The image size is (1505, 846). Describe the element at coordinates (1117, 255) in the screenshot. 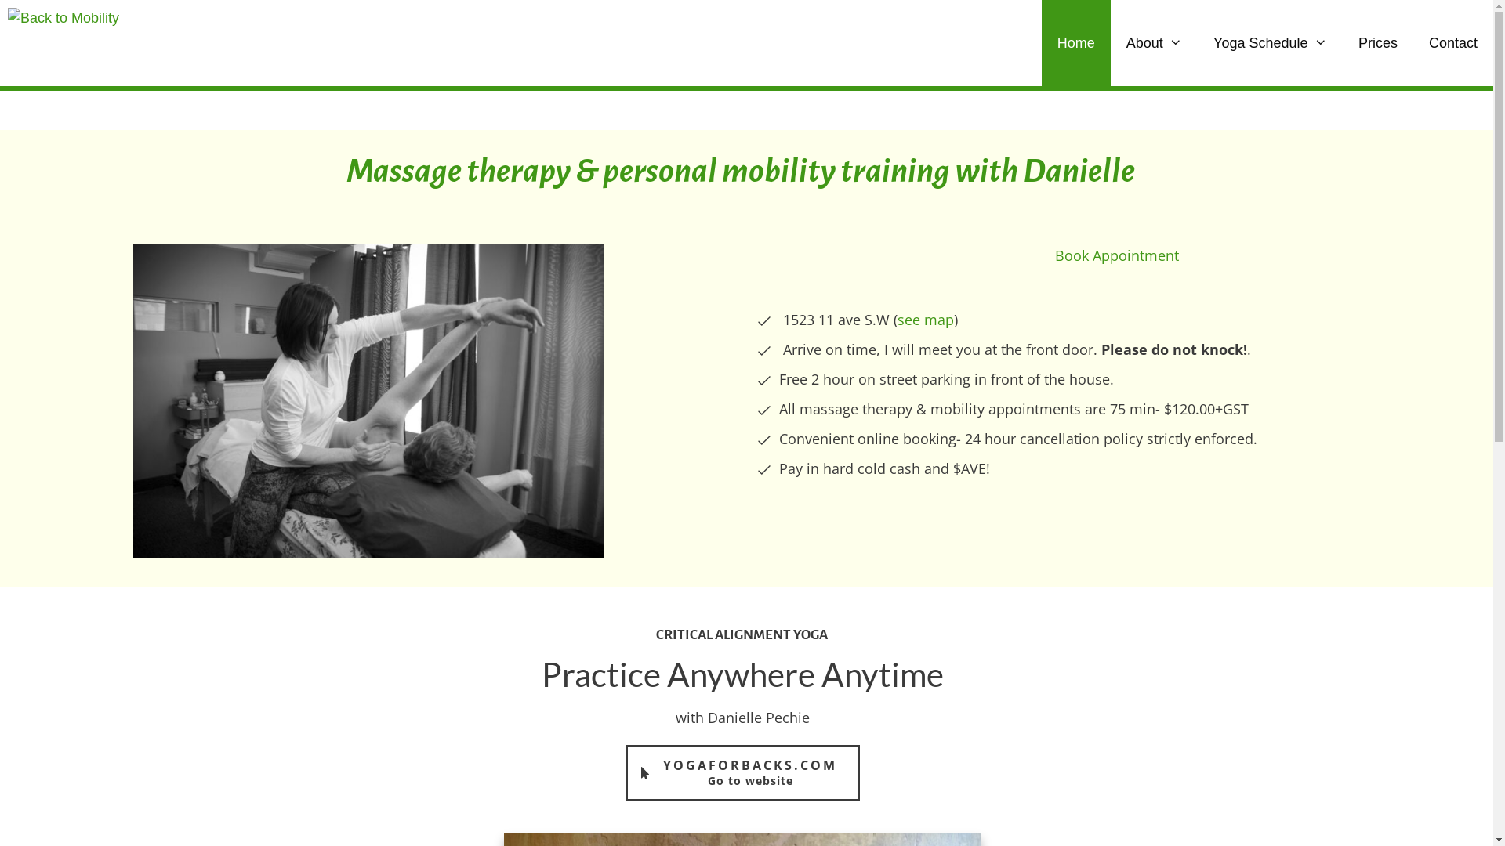

I see `Book Appointment` at that location.